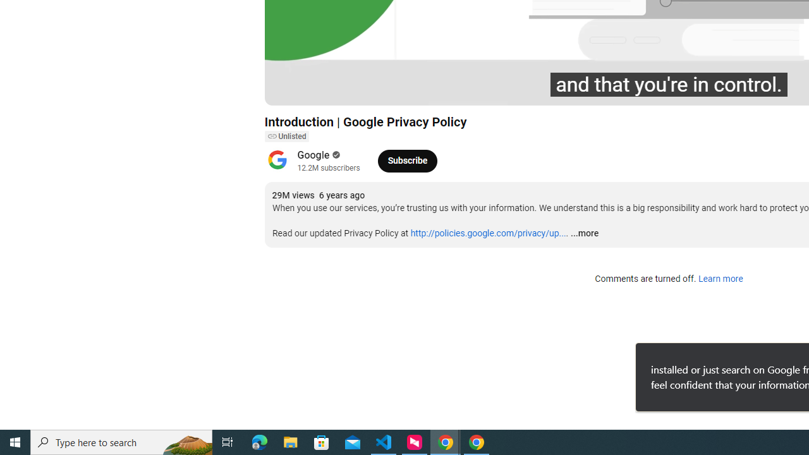 Image resolution: width=809 pixels, height=455 pixels. What do you see at coordinates (488, 233) in the screenshot?
I see `http://policies.google.com/privacy/up...` at bounding box center [488, 233].